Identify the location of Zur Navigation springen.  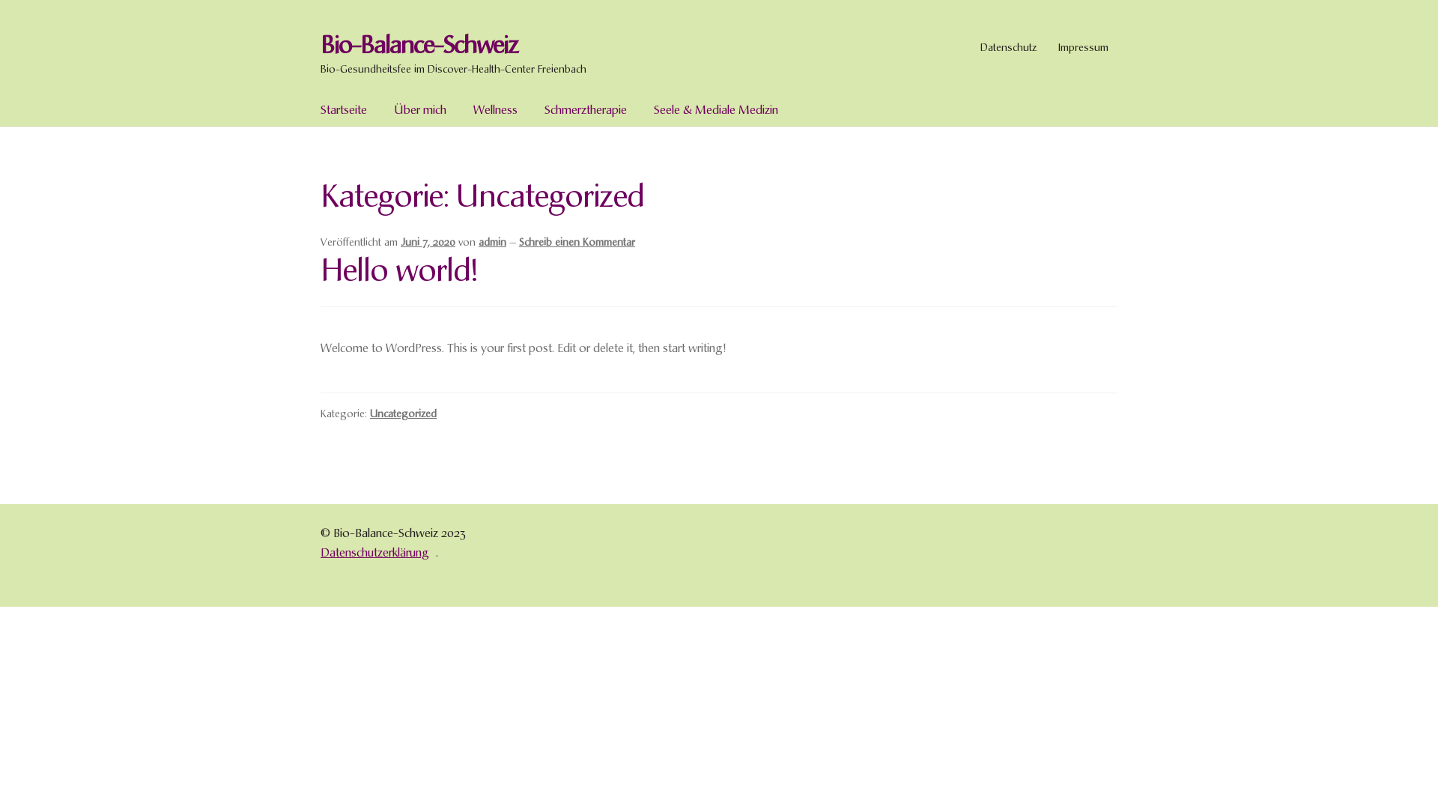
(321, 31).